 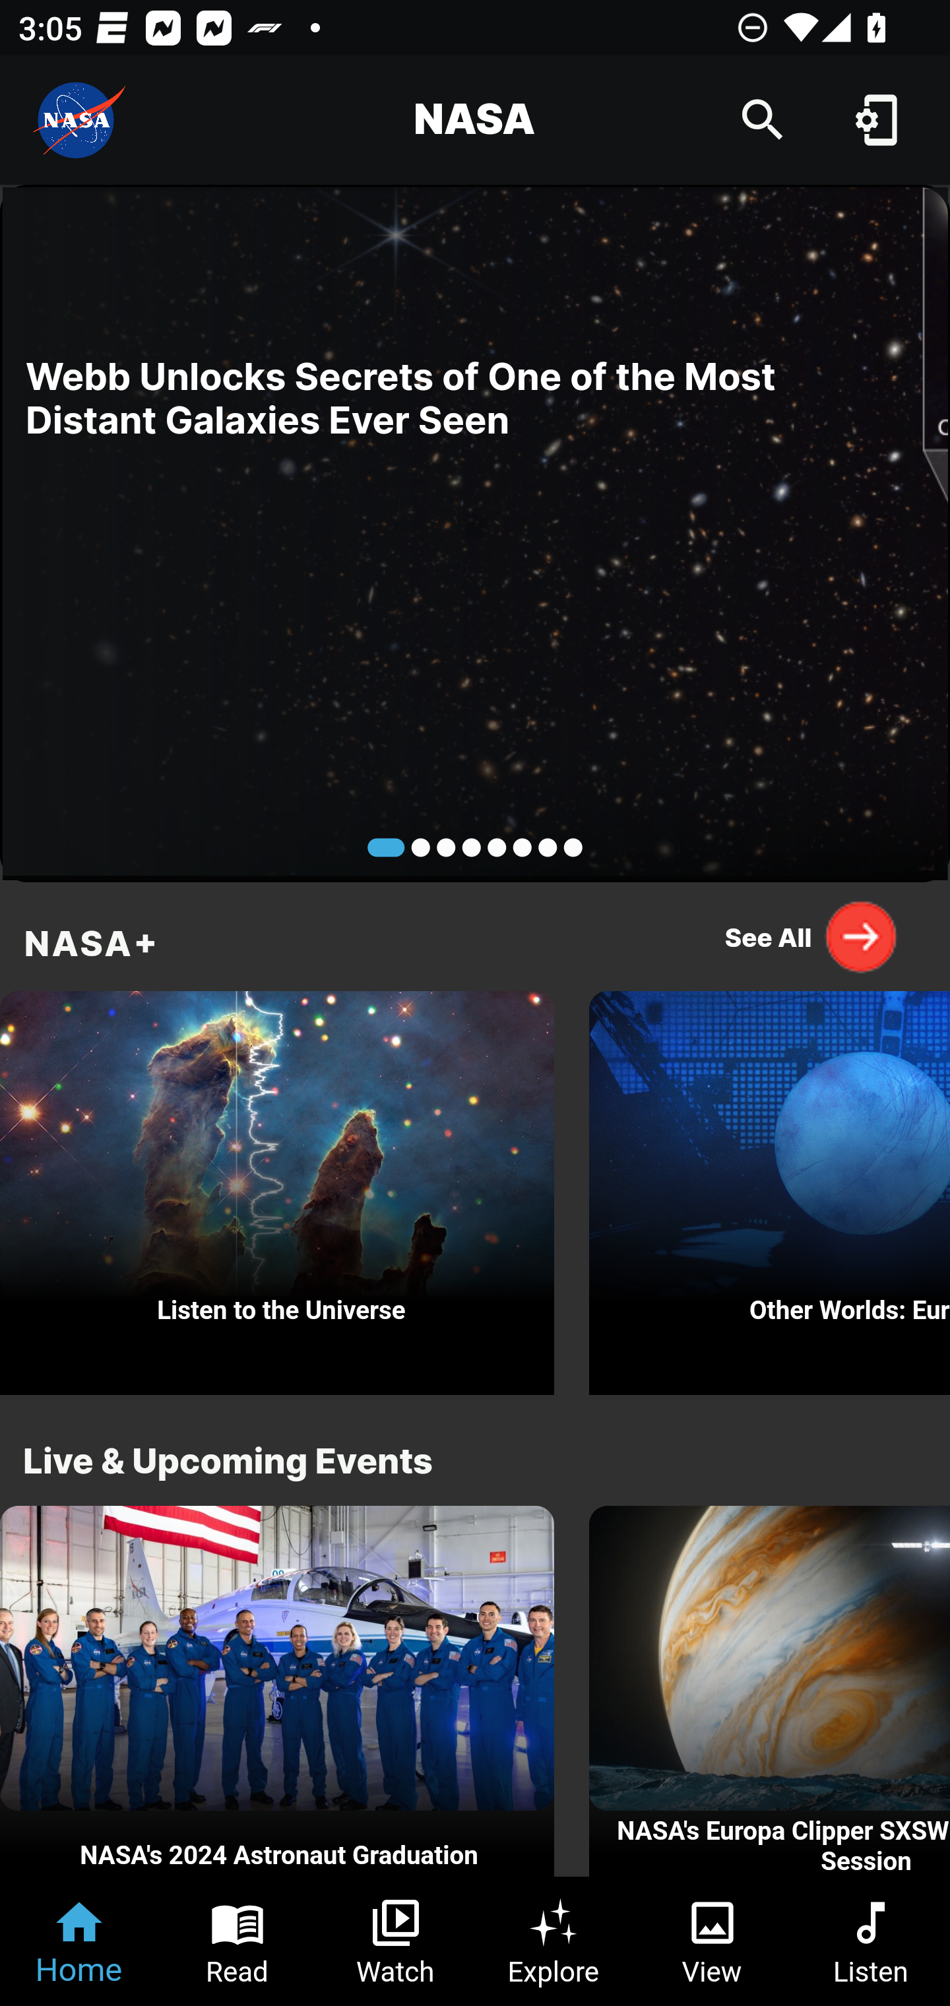 What do you see at coordinates (769, 1692) in the screenshot?
I see `NASA's Europa Clipper SXSW 2024 Opening Session` at bounding box center [769, 1692].